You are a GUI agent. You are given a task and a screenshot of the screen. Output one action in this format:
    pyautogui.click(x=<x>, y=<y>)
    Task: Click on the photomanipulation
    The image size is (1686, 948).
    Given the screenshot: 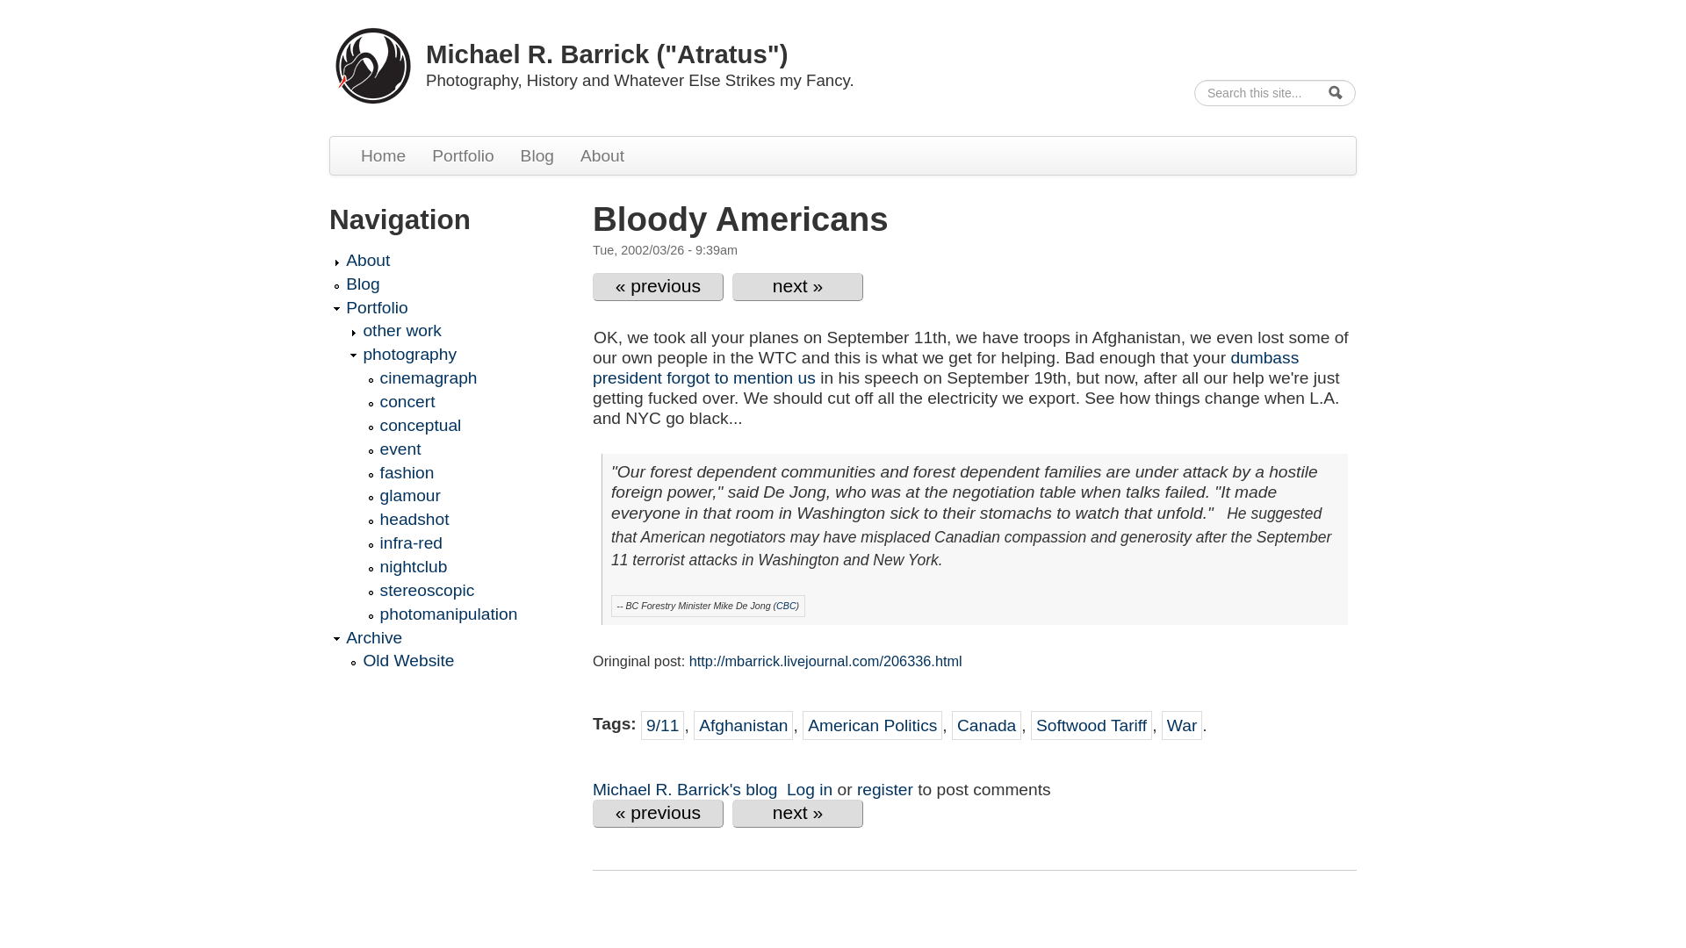 What is the action you would take?
    pyautogui.click(x=460, y=613)
    